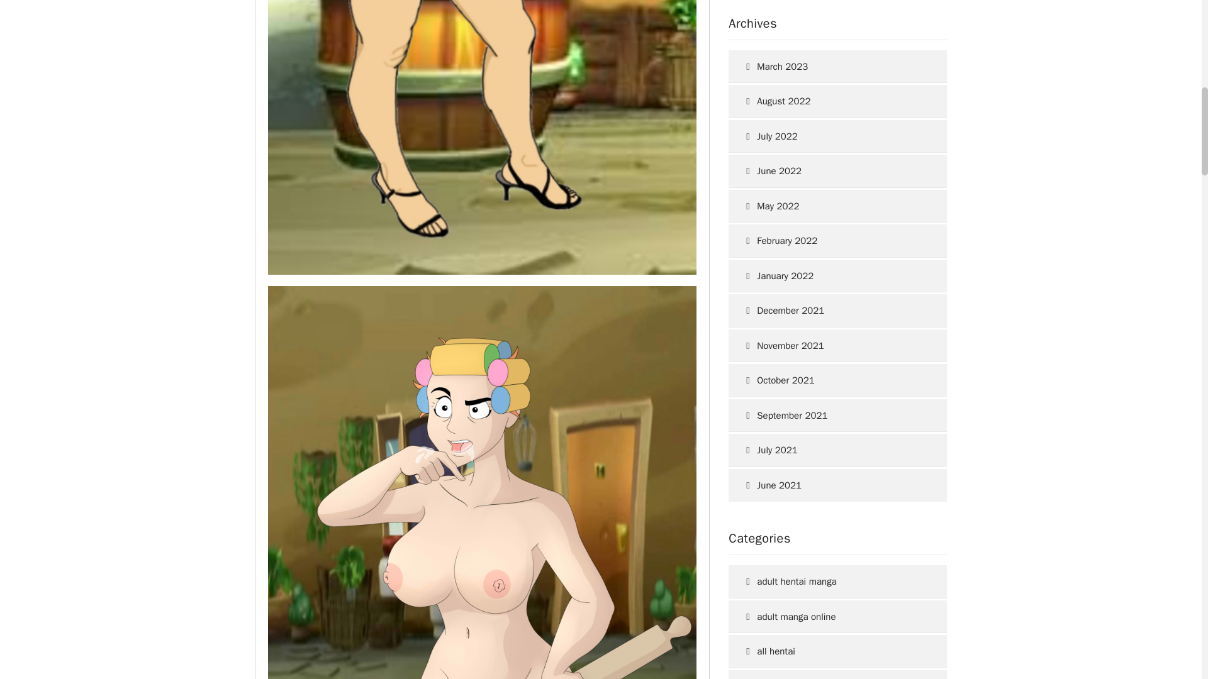 The height and width of the screenshot is (679, 1208). I want to click on adult manga online, so click(832, 616).